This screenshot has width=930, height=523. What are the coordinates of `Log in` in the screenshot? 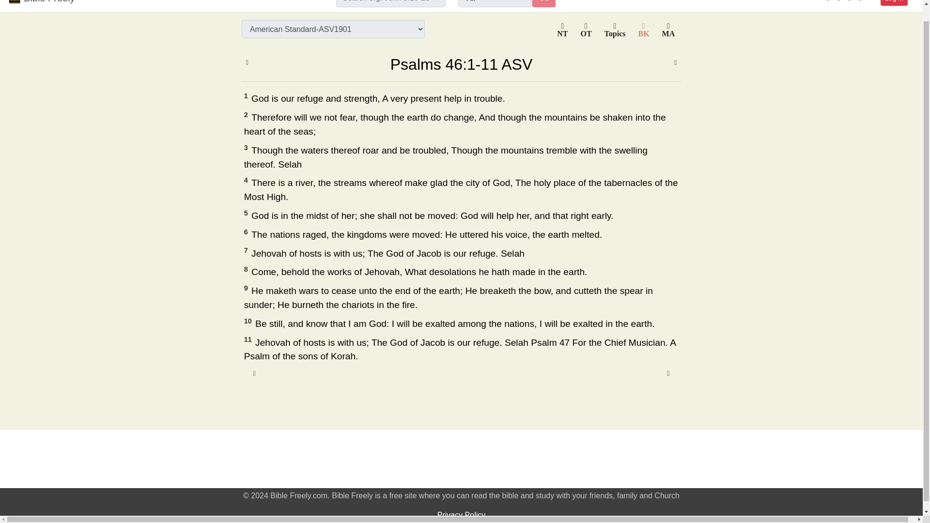 It's located at (894, 3).